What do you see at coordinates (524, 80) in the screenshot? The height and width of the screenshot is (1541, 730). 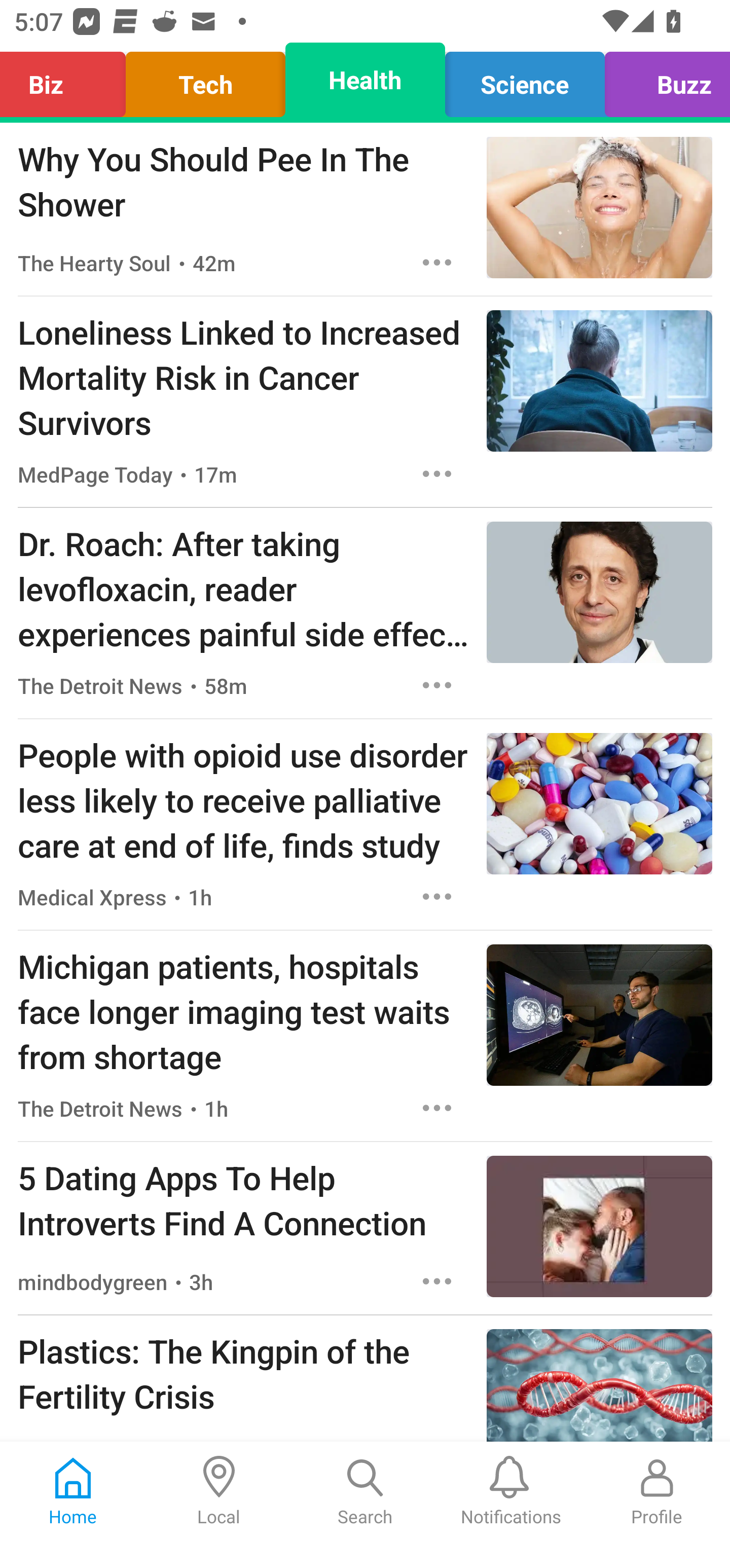 I see `Science` at bounding box center [524, 80].